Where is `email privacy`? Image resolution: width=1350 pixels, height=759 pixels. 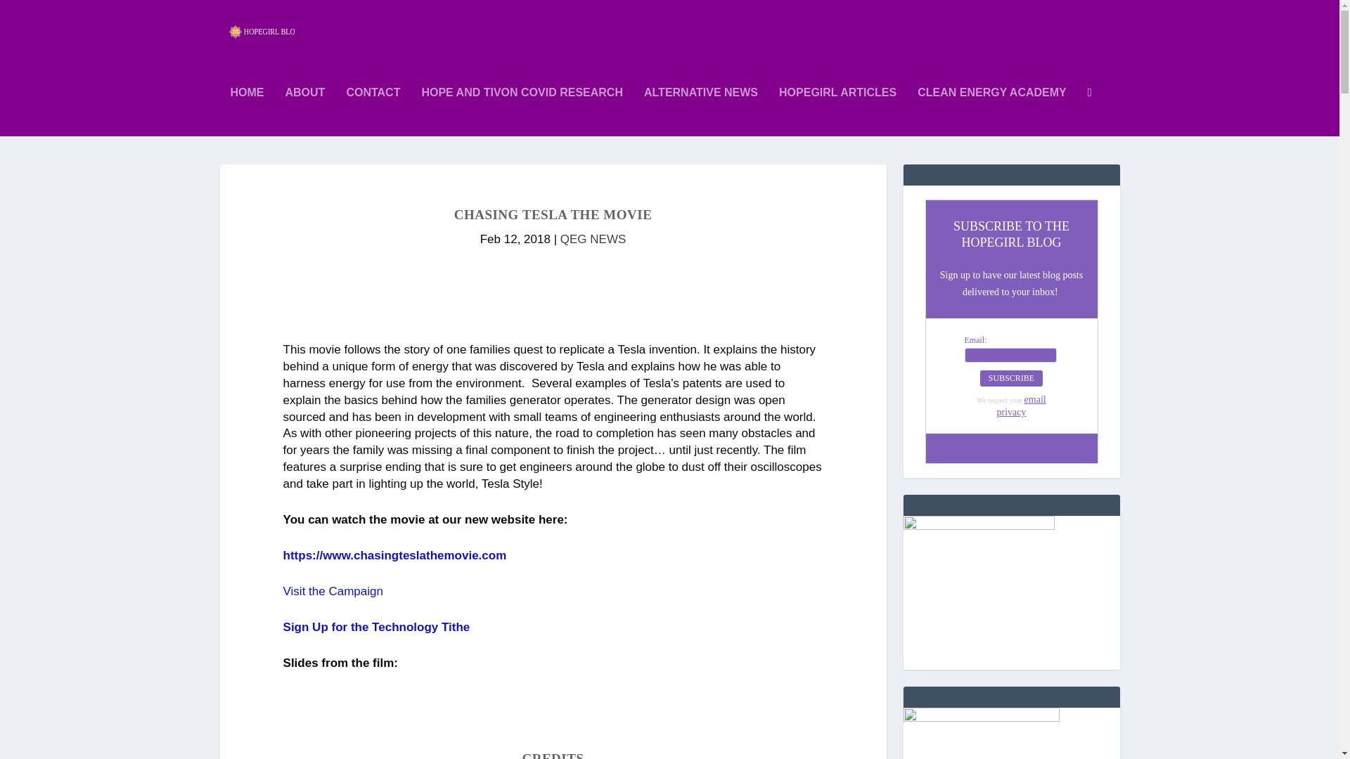
email privacy is located at coordinates (1022, 406).